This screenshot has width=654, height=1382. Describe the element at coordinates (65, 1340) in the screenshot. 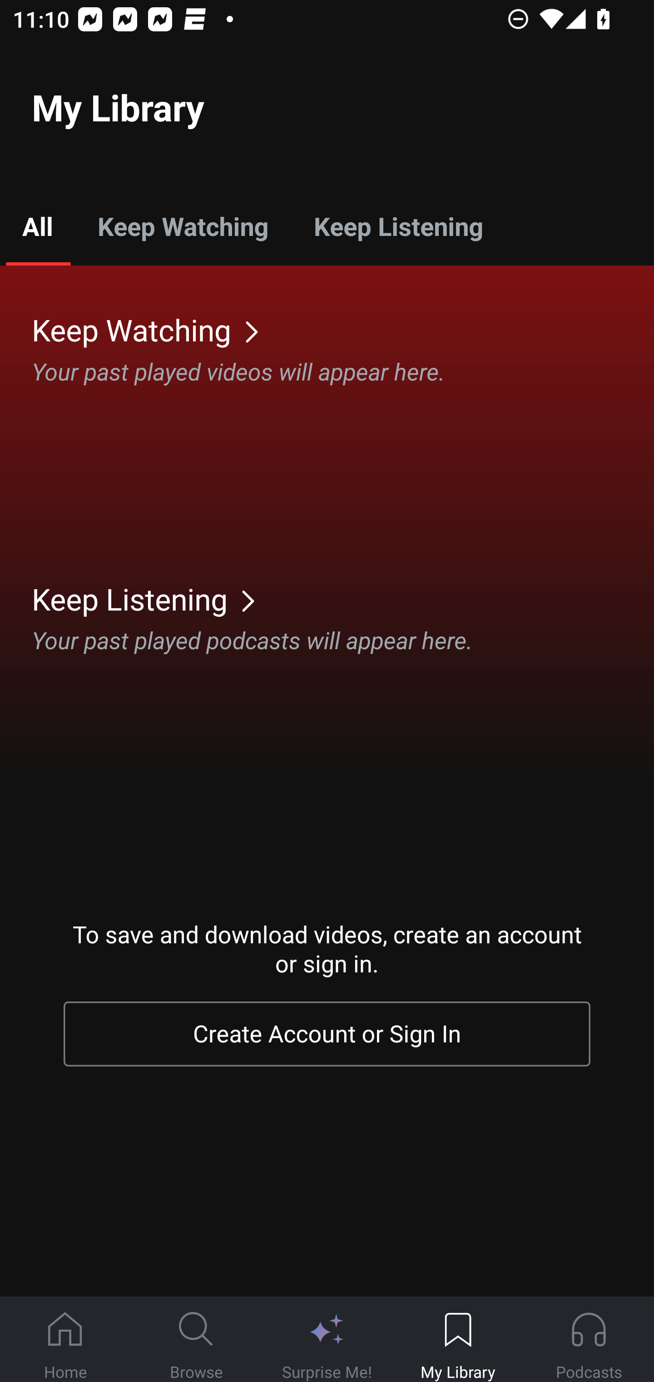

I see `Home` at that location.